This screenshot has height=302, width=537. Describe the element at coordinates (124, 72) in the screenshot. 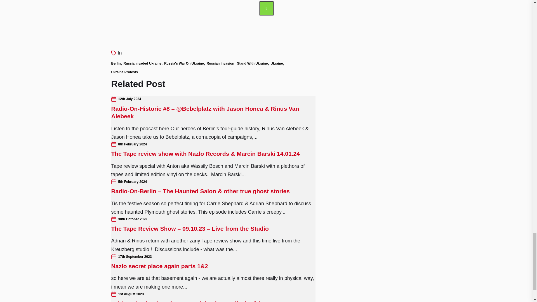

I see `Ukraine Protests` at that location.